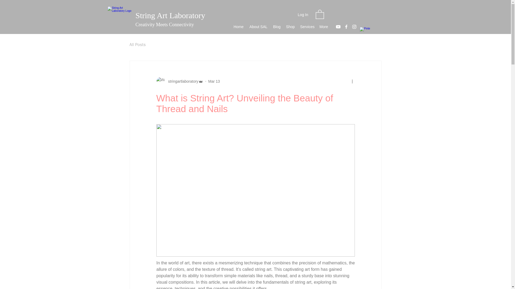 The image size is (515, 289). I want to click on Services, so click(307, 27).